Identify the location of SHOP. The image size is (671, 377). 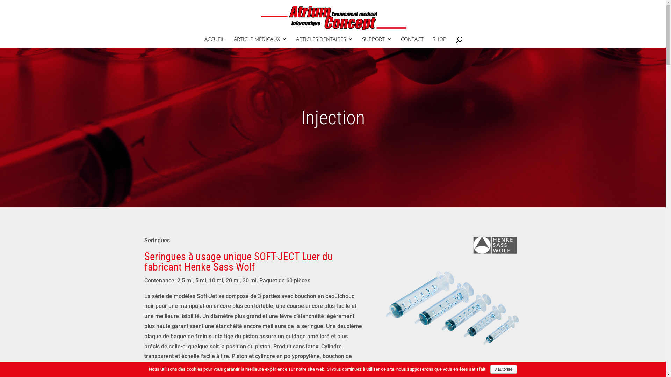
(440, 42).